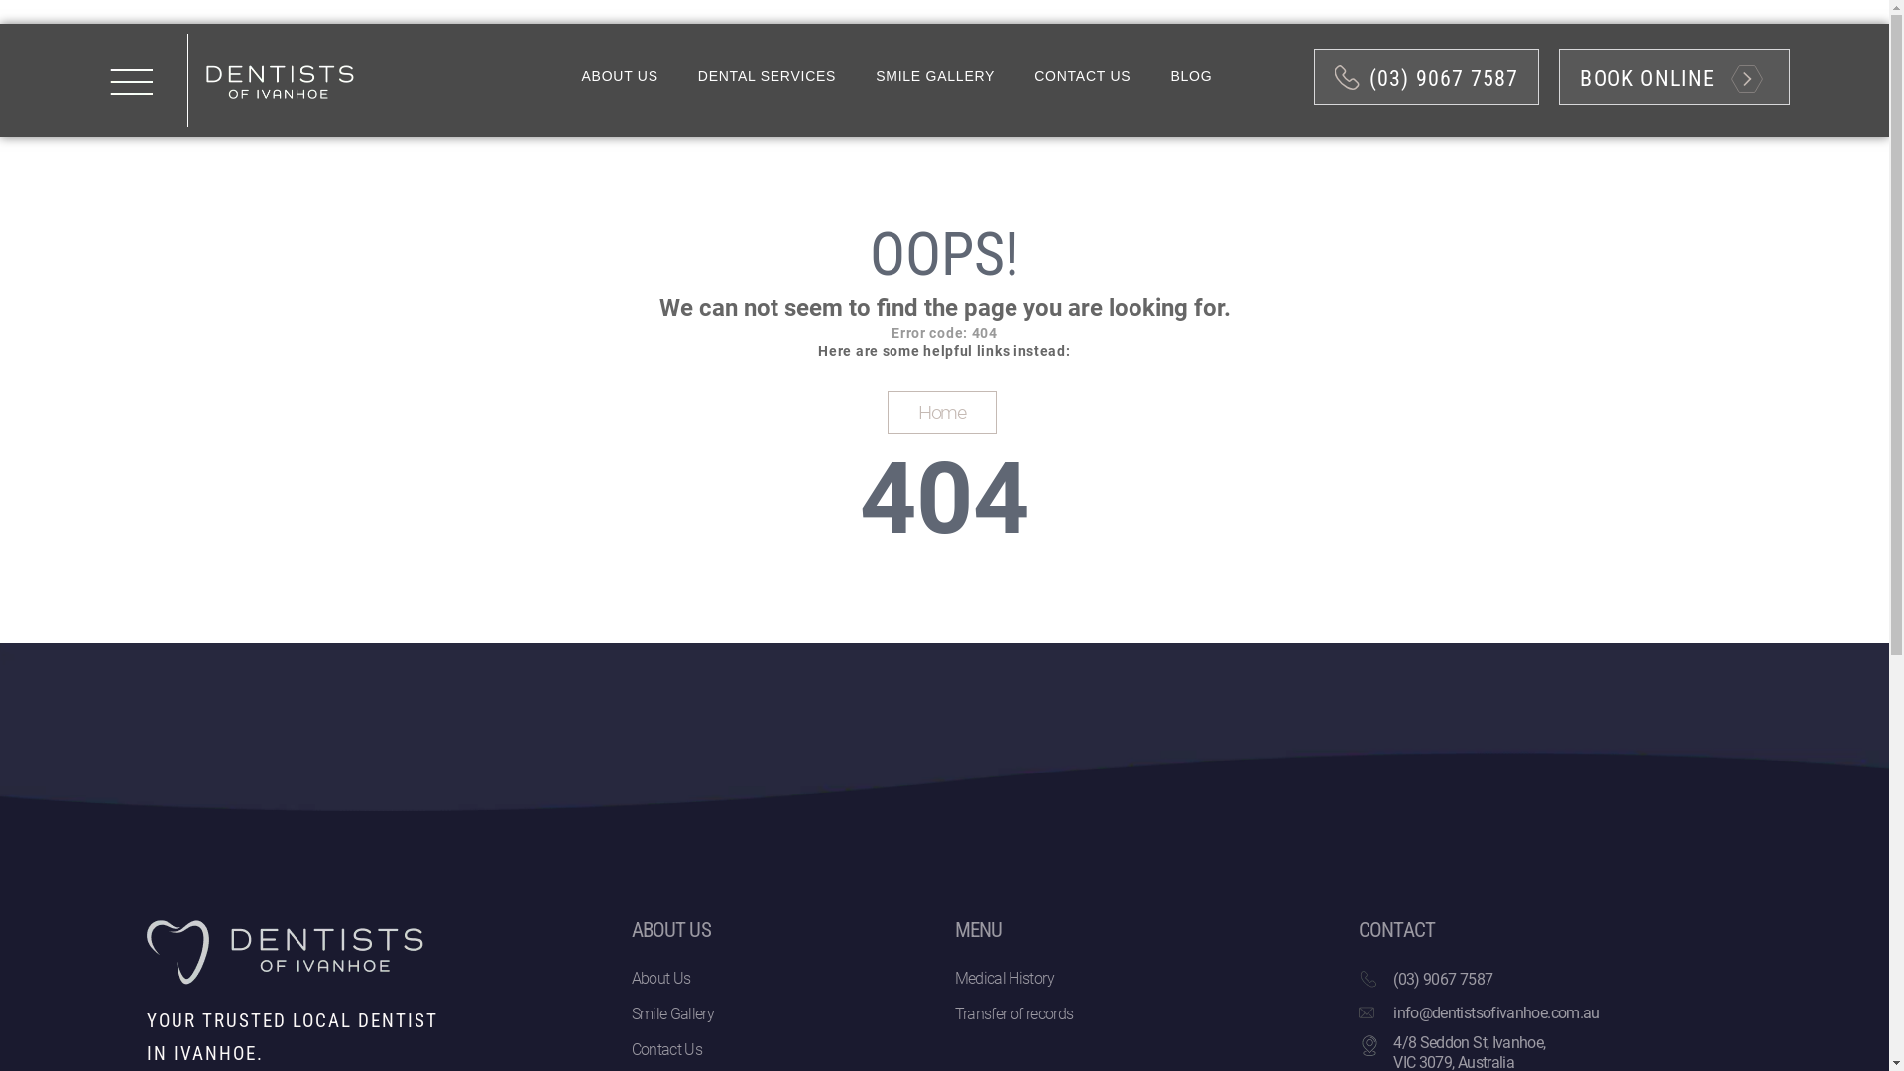 This screenshot has height=1071, width=1904. I want to click on Medical History, so click(1146, 979).